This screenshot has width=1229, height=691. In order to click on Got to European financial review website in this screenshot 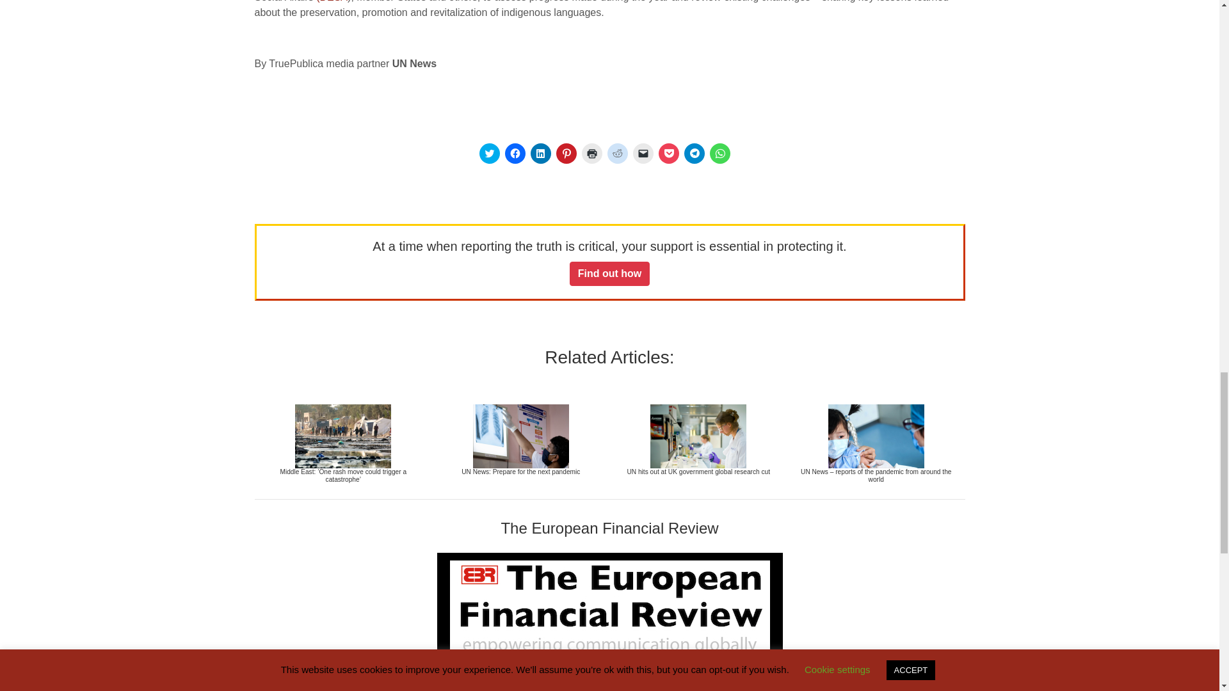, I will do `click(609, 608)`.